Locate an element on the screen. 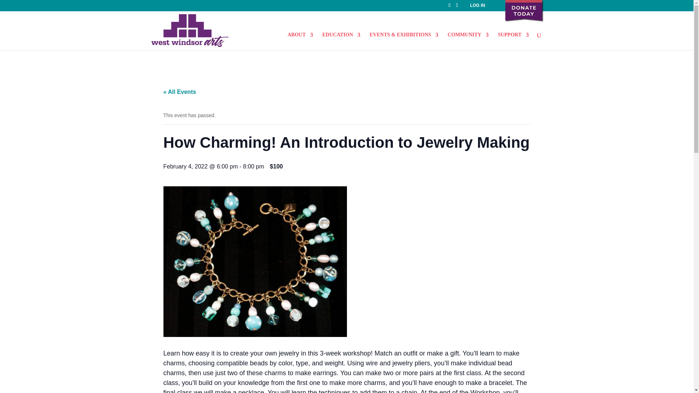 This screenshot has width=699, height=393. COMMUNITY is located at coordinates (468, 41).